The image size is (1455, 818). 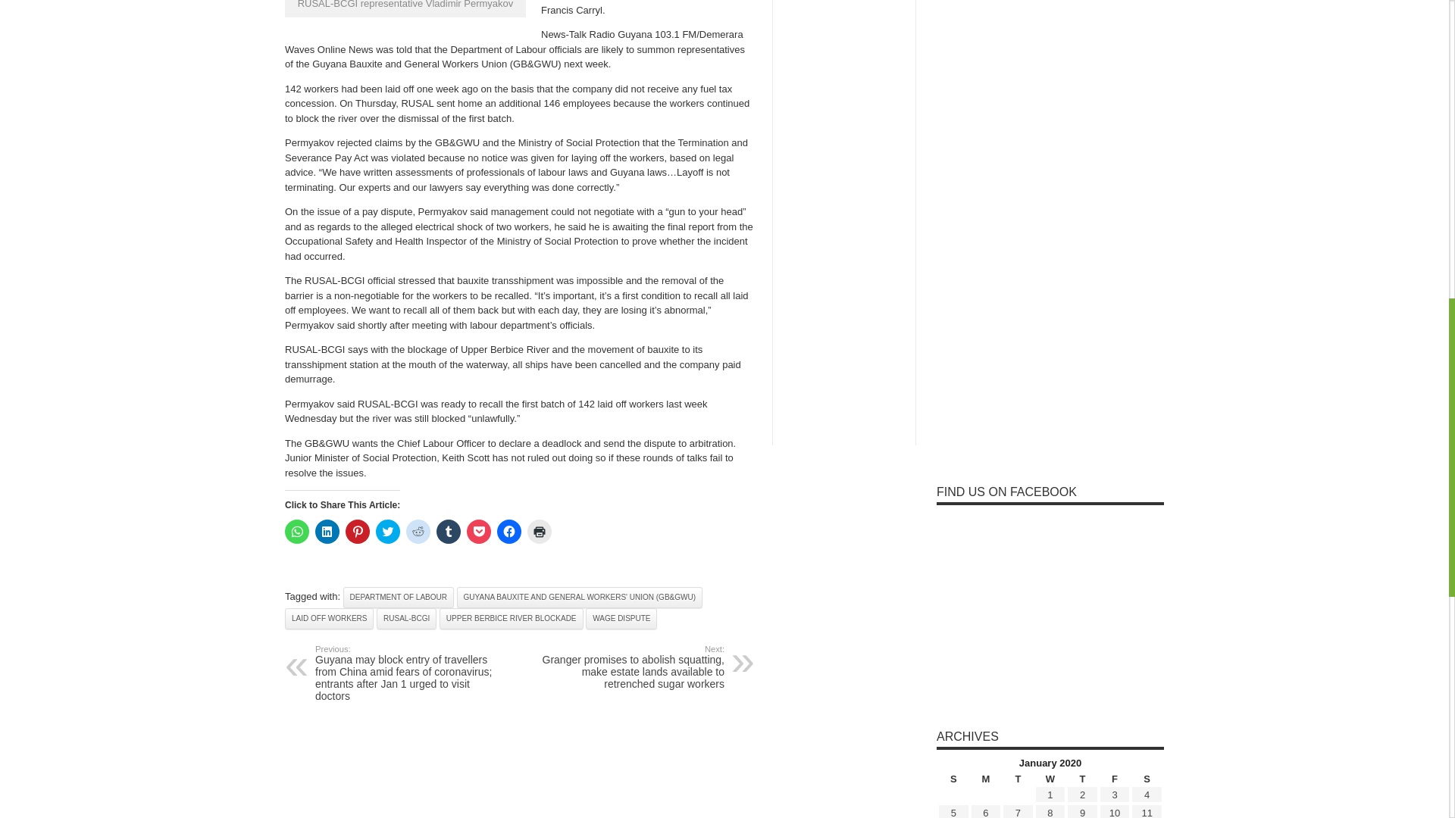 I want to click on Click to share on Twitter, so click(x=388, y=532).